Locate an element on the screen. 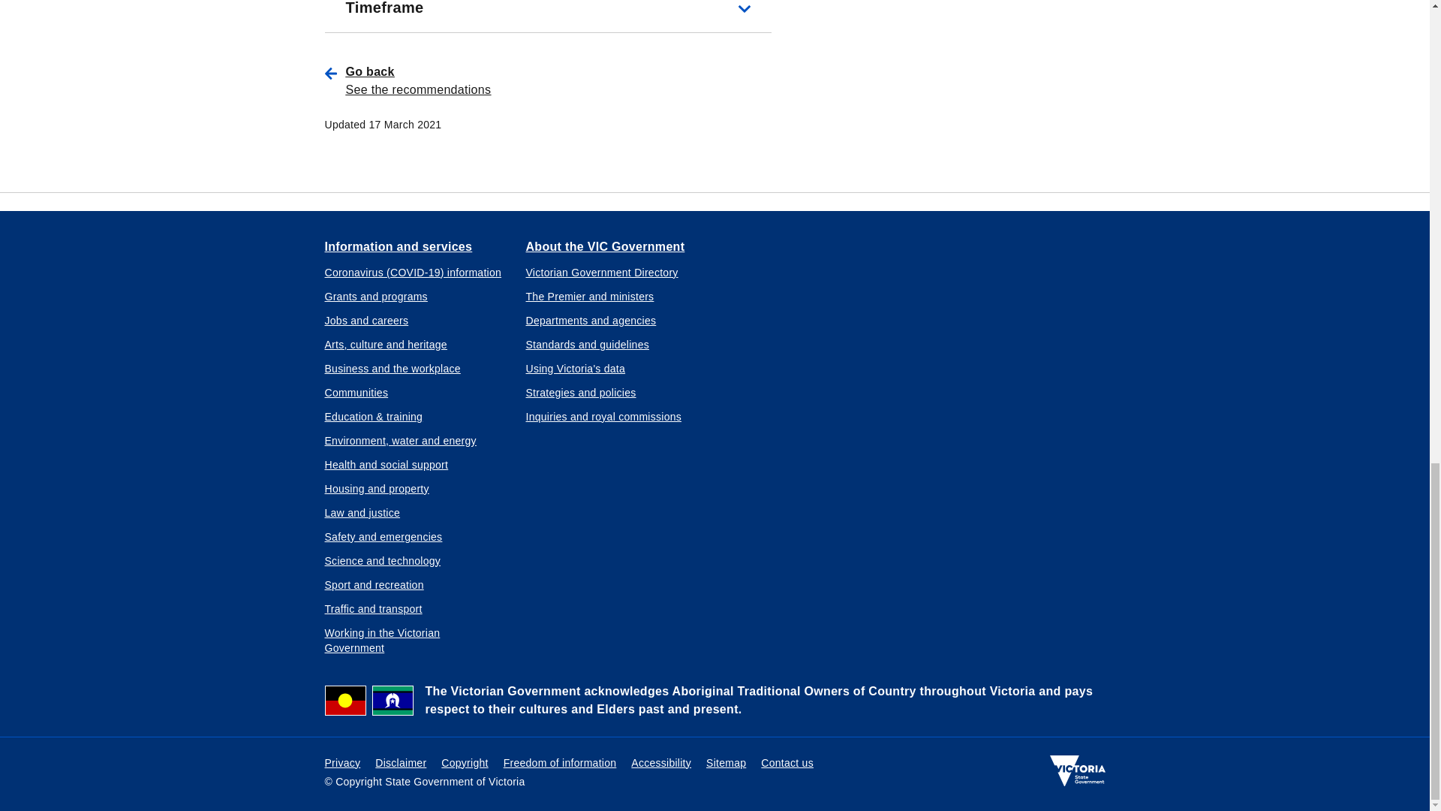 The width and height of the screenshot is (1441, 811). Information and services is located at coordinates (398, 246).